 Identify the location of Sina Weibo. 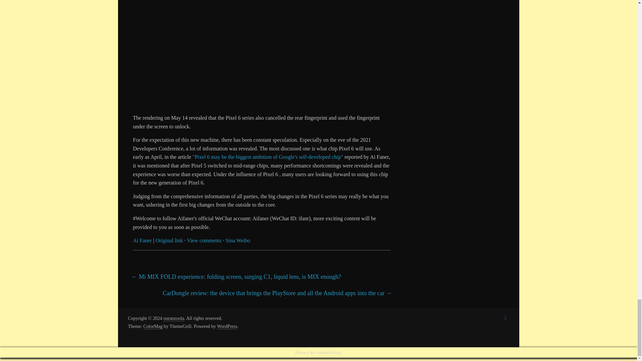
(238, 240).